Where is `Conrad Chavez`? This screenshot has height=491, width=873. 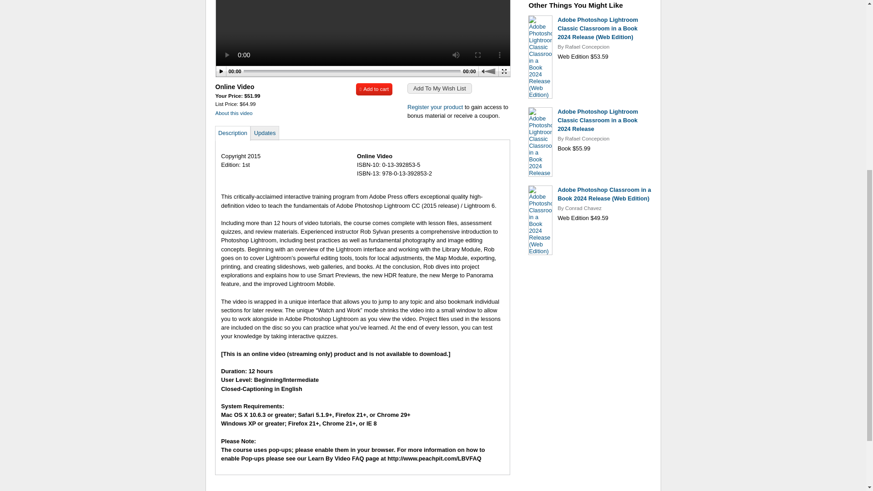 Conrad Chavez is located at coordinates (583, 208).